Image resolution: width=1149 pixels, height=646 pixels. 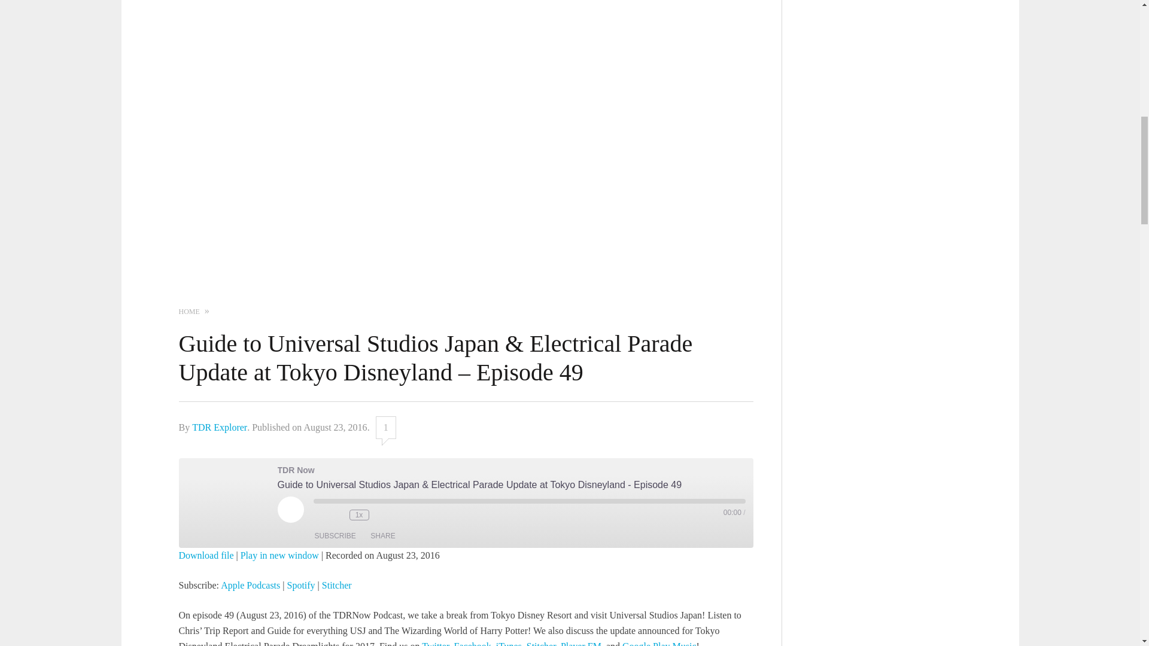 I want to click on Posts by TDR Explorer, so click(x=219, y=427).